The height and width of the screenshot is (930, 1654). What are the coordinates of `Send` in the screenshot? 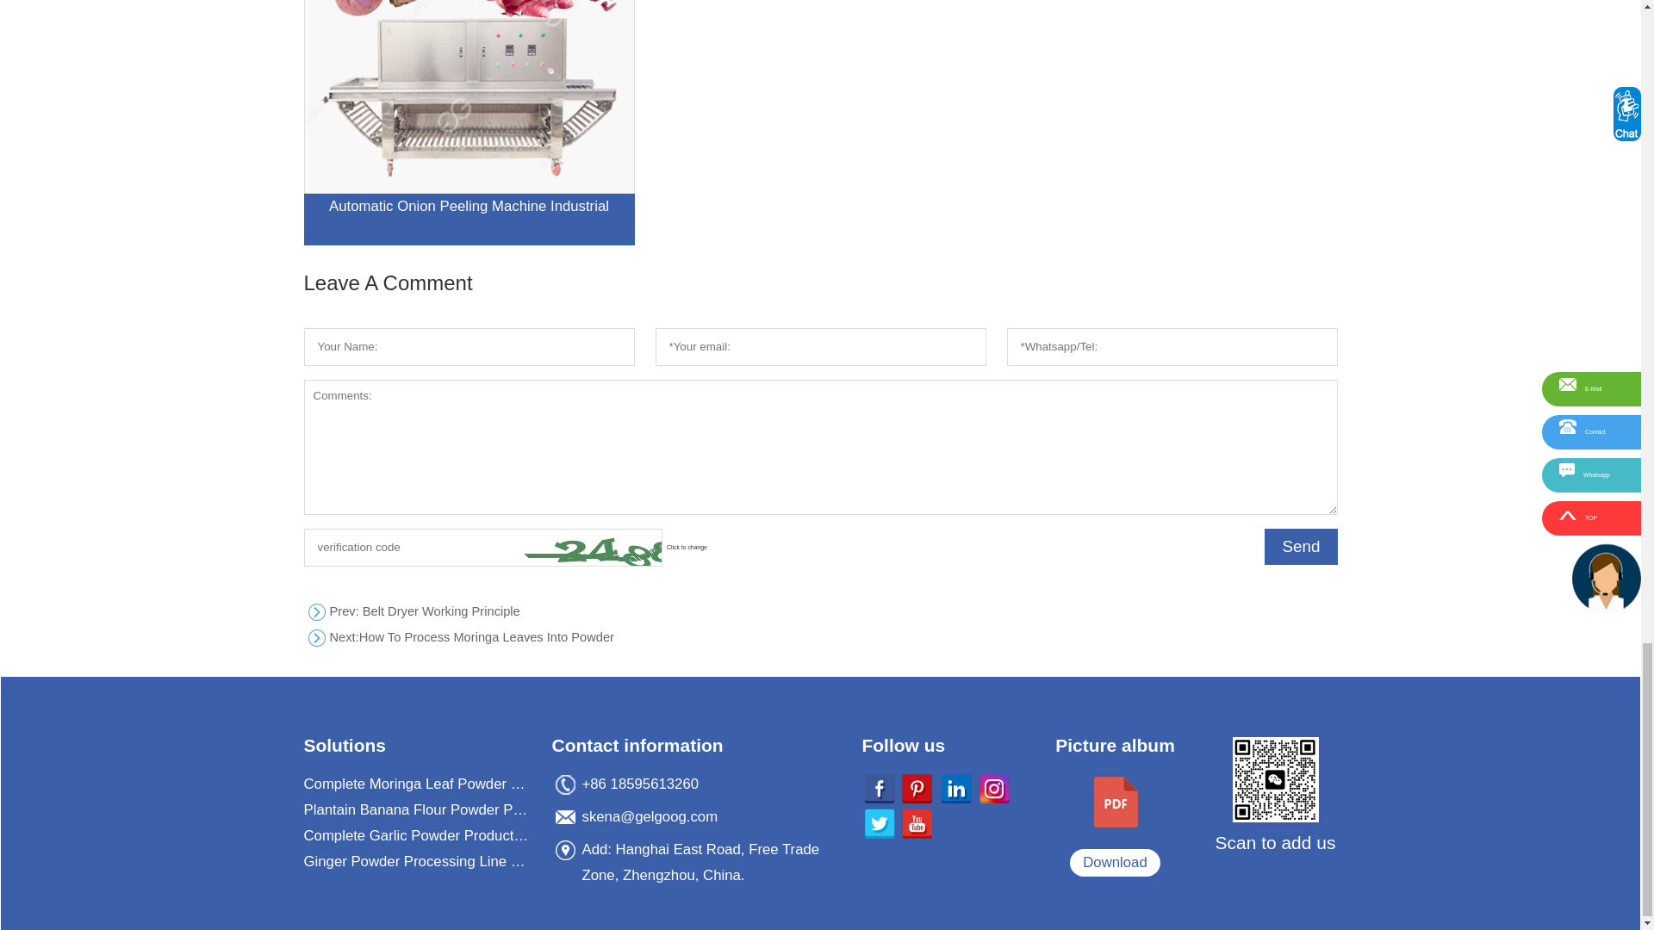 It's located at (468, 122).